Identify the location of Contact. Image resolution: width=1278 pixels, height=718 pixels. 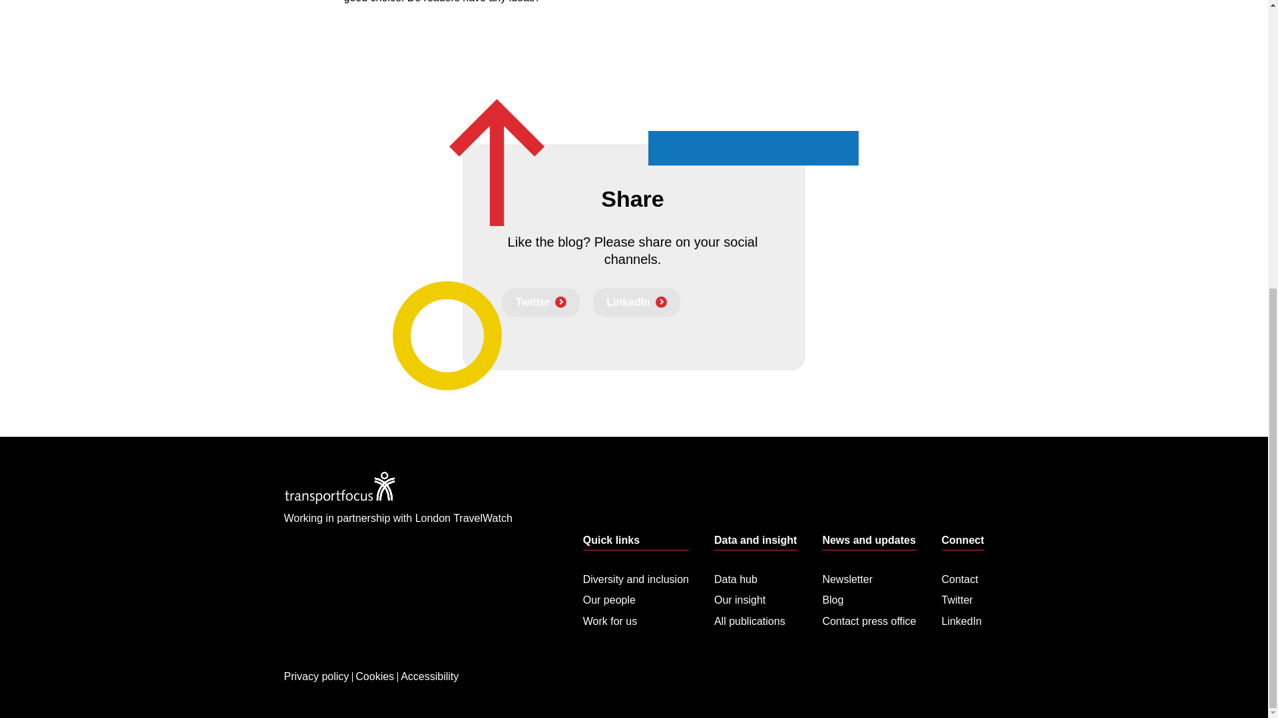
(962, 580).